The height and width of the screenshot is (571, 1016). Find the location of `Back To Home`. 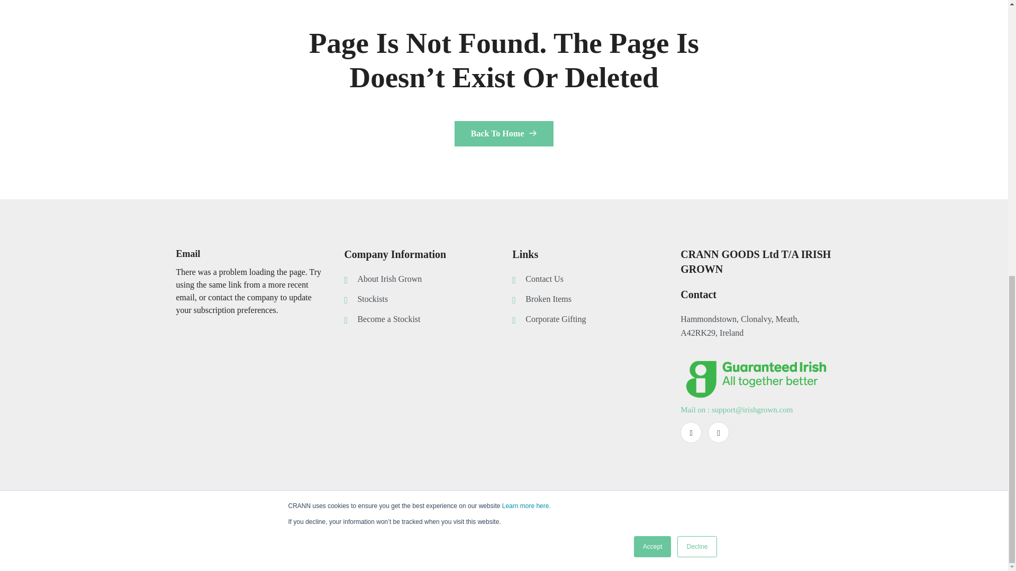

Back To Home is located at coordinates (504, 133).